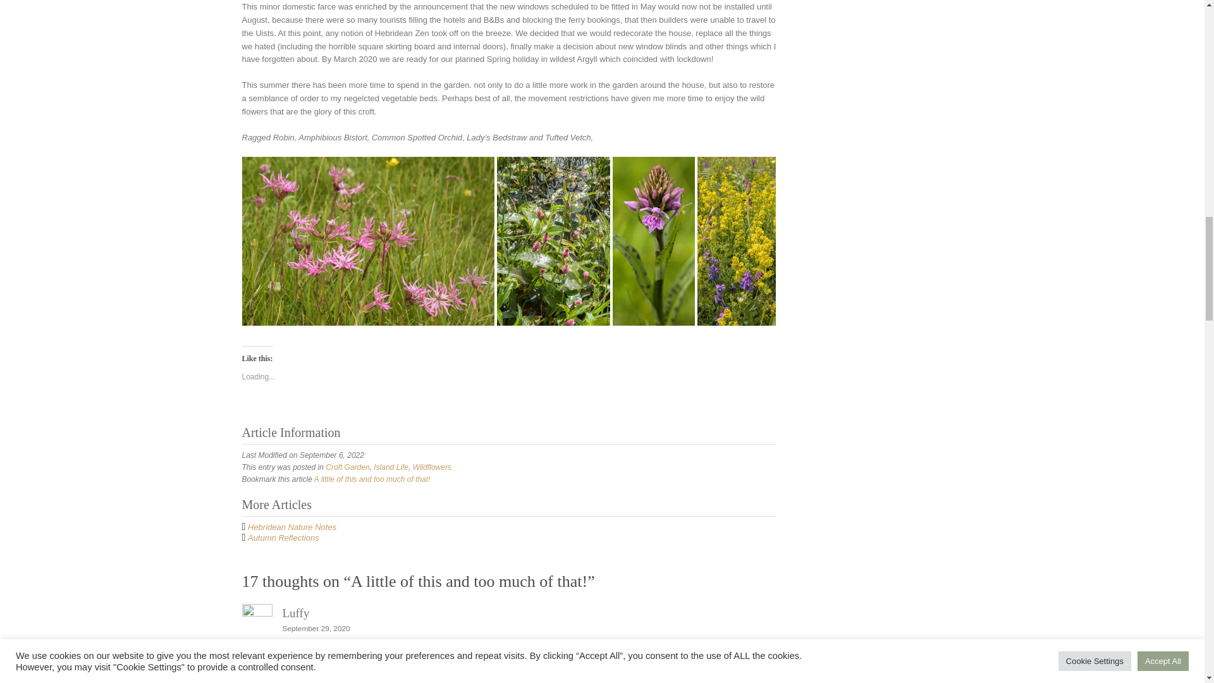 Image resolution: width=1214 pixels, height=683 pixels. What do you see at coordinates (432, 467) in the screenshot?
I see `Wildflowers` at bounding box center [432, 467].